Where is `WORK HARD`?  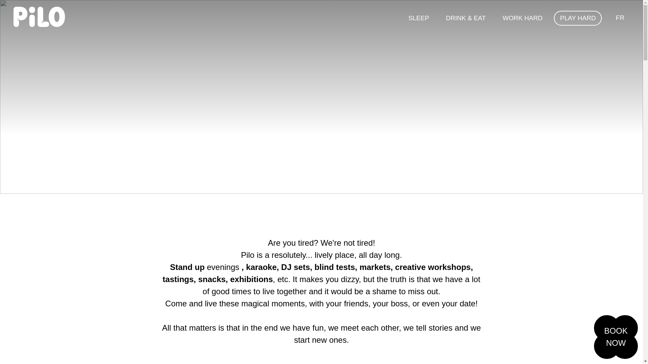 WORK HARD is located at coordinates (522, 18).